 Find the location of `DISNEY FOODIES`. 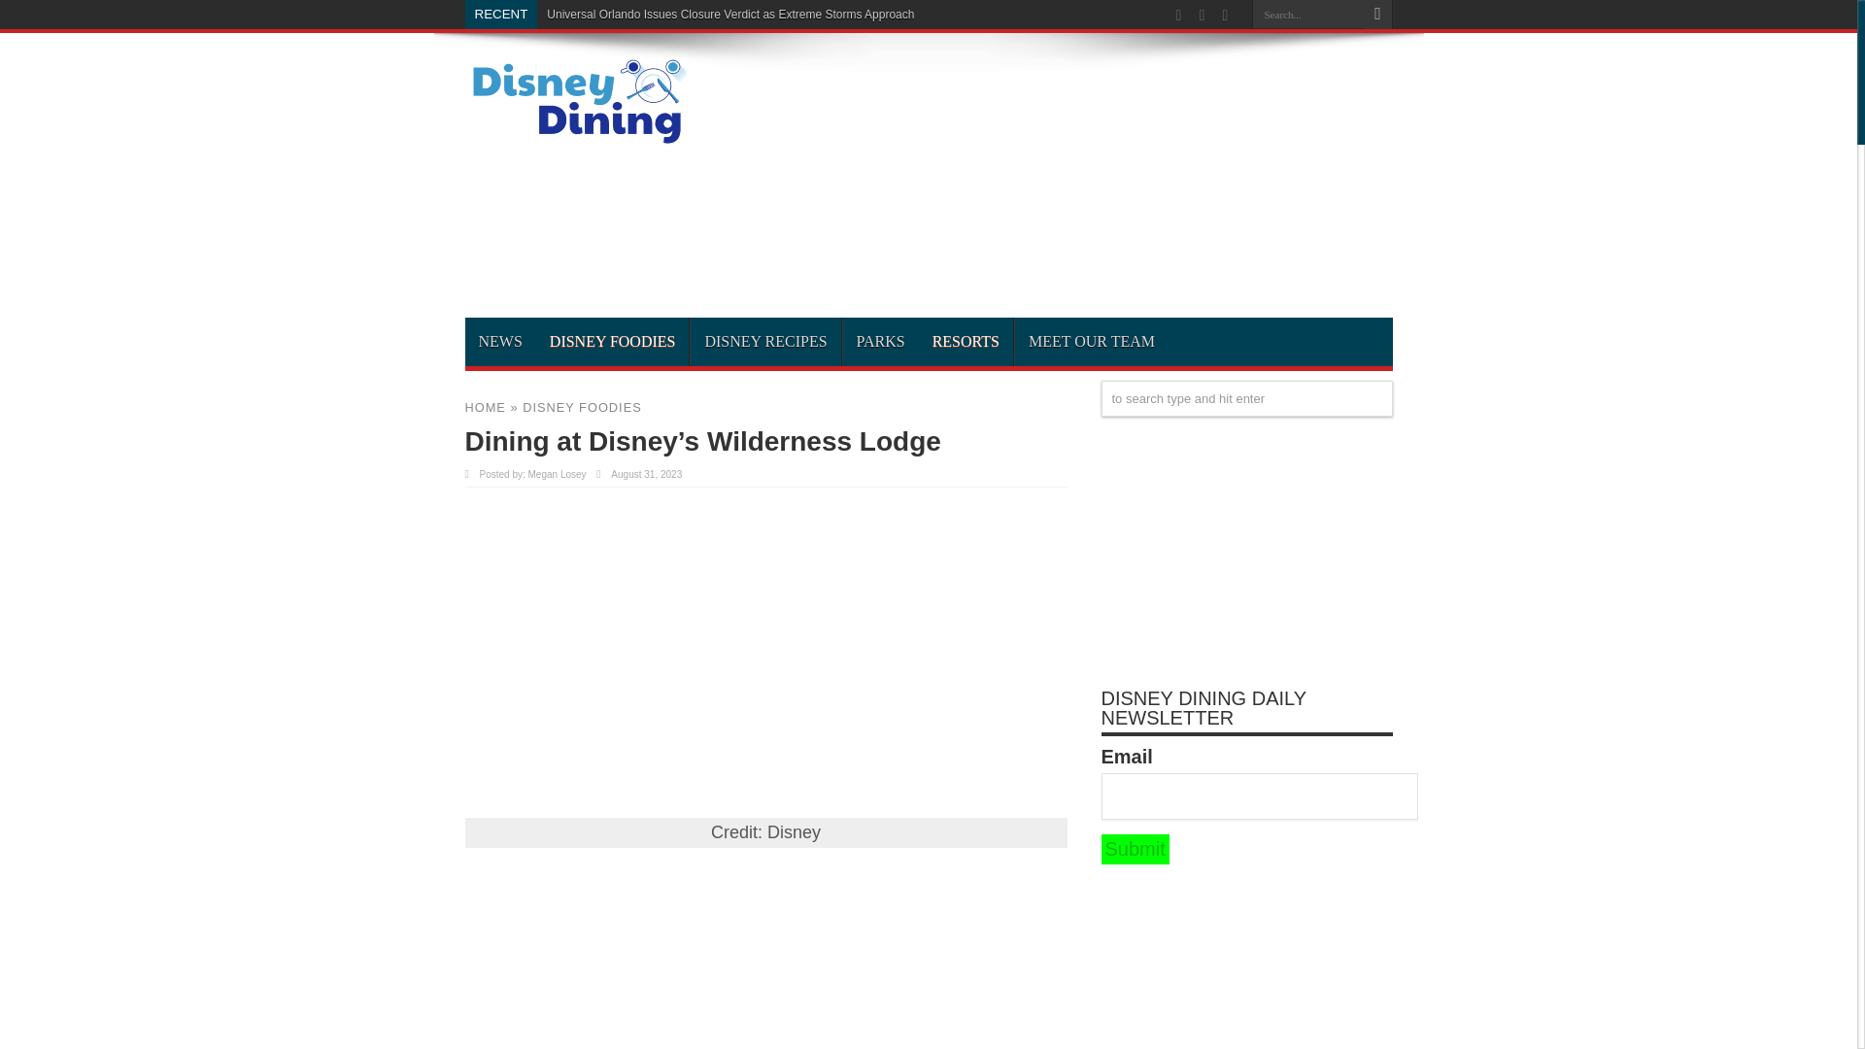

DISNEY FOODIES is located at coordinates (613, 342).